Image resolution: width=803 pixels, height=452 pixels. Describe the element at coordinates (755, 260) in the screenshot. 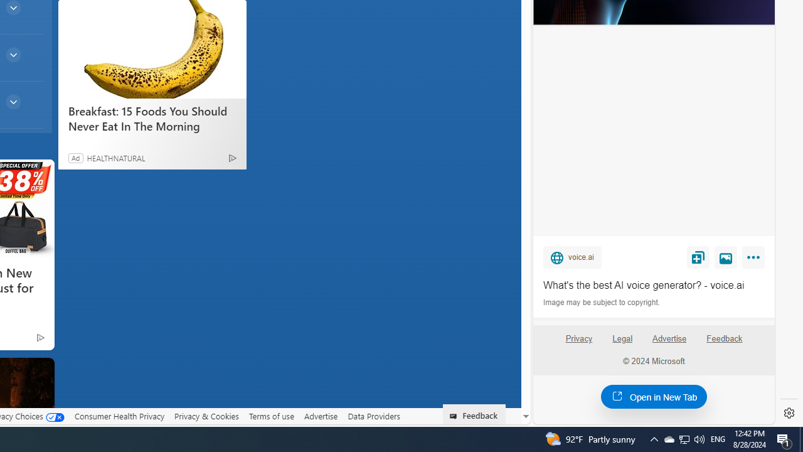

I see `More` at that location.